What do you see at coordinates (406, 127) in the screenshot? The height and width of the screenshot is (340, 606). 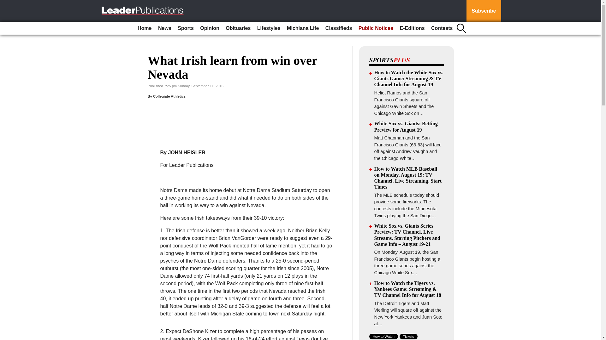 I see `White Sox vs. Giants: Betting Preview for August 19` at bounding box center [406, 127].